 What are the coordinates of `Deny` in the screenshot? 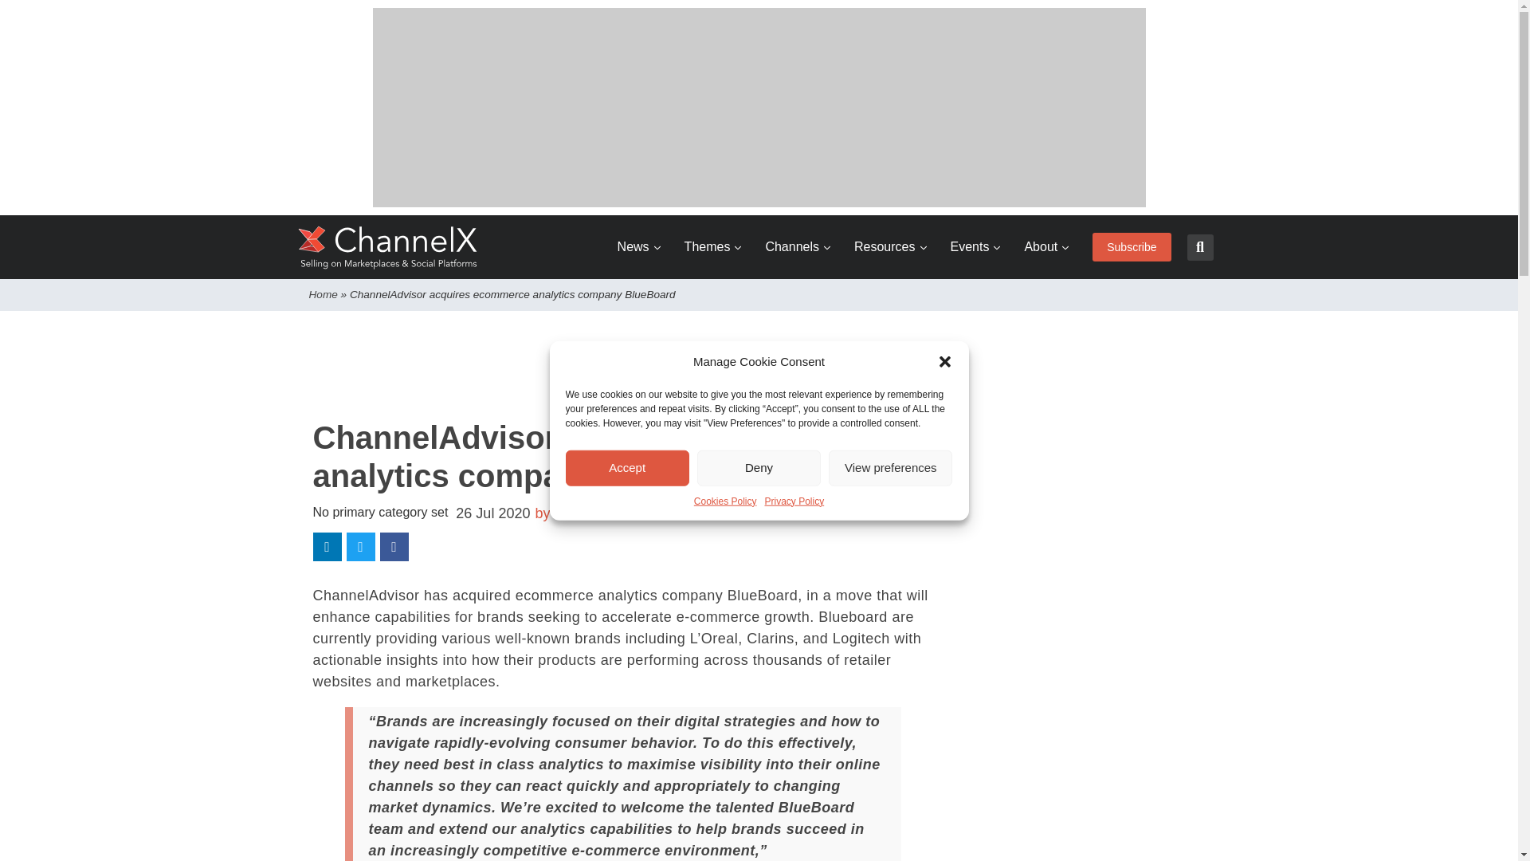 It's located at (759, 467).